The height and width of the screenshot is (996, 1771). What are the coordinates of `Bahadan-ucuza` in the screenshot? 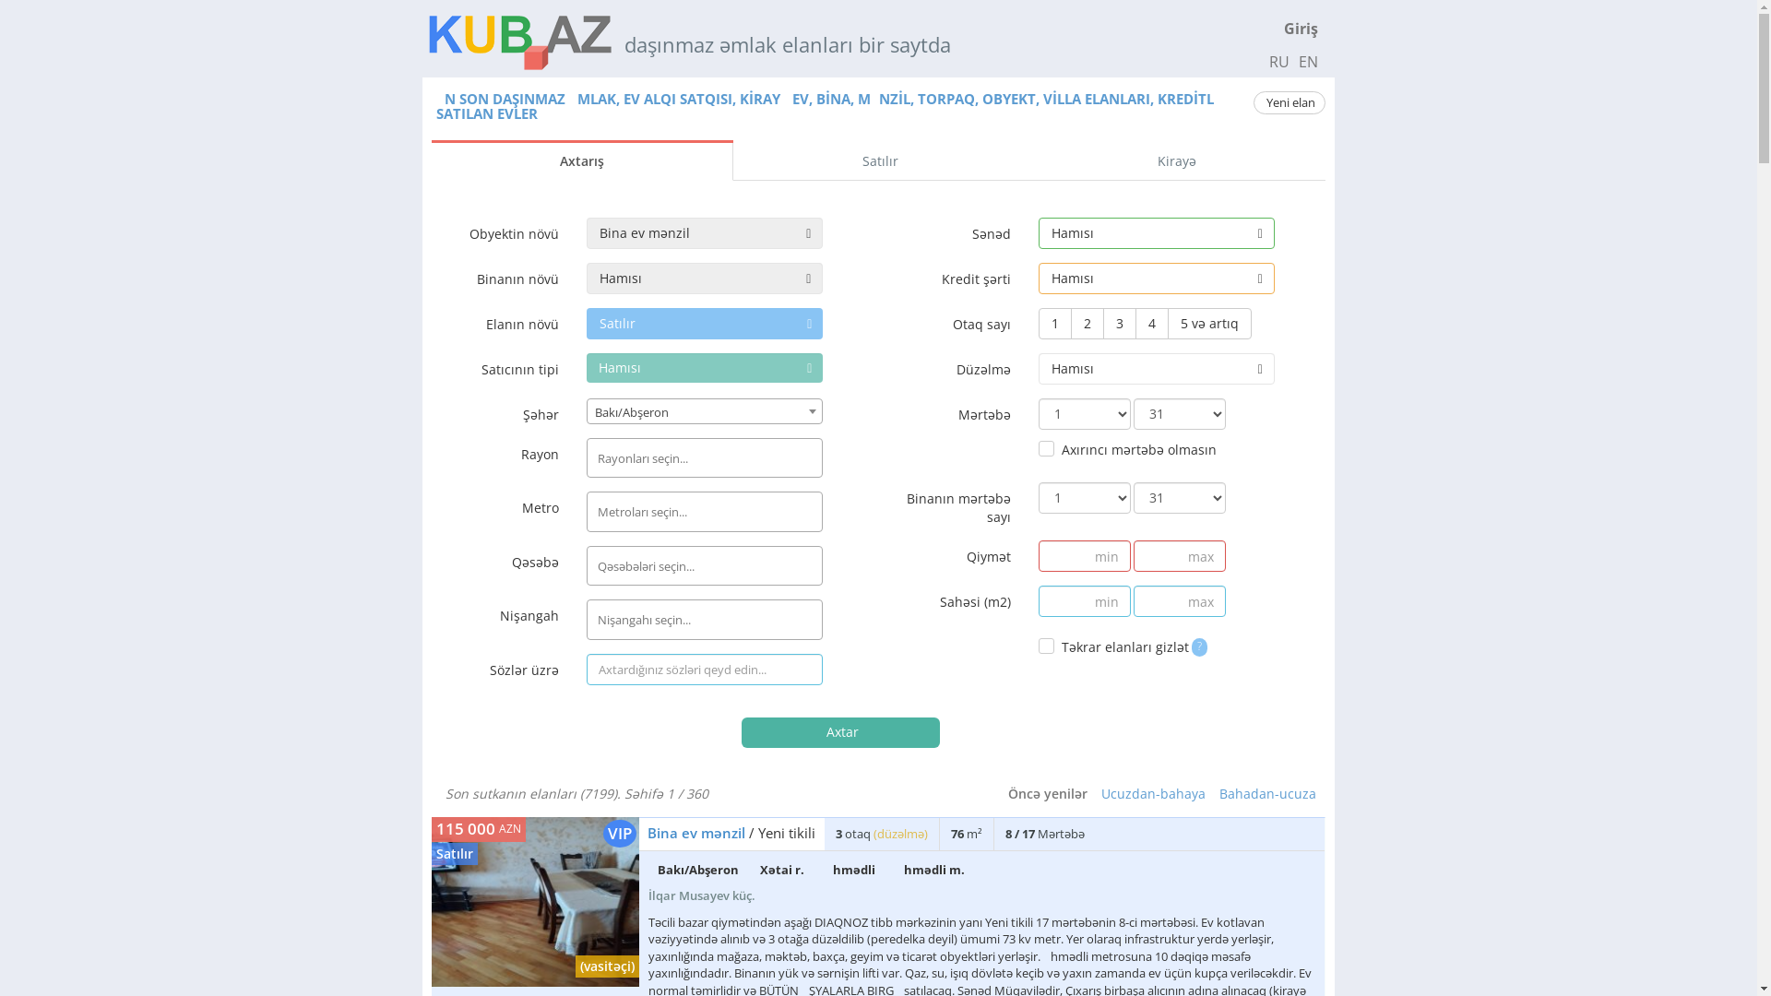 It's located at (1267, 793).